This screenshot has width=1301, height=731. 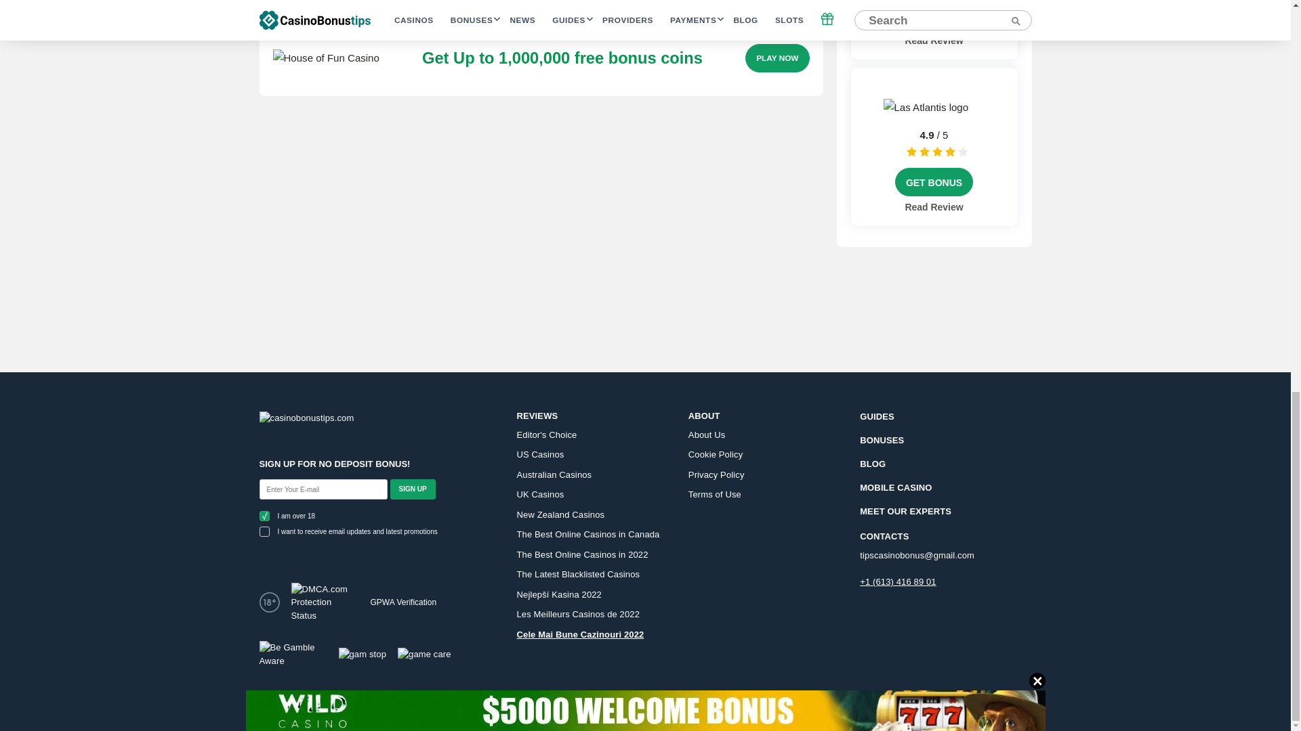 What do you see at coordinates (293, 654) in the screenshot?
I see `Be Gamble Aware` at bounding box center [293, 654].